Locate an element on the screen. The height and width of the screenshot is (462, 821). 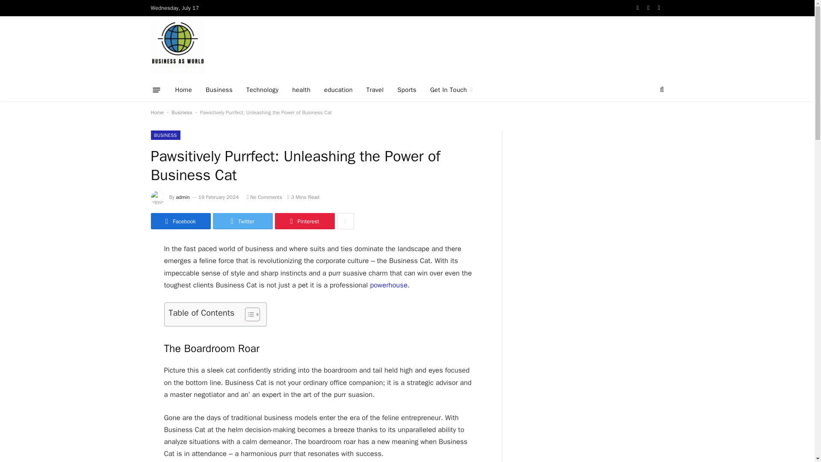
Instagram is located at coordinates (659, 8).